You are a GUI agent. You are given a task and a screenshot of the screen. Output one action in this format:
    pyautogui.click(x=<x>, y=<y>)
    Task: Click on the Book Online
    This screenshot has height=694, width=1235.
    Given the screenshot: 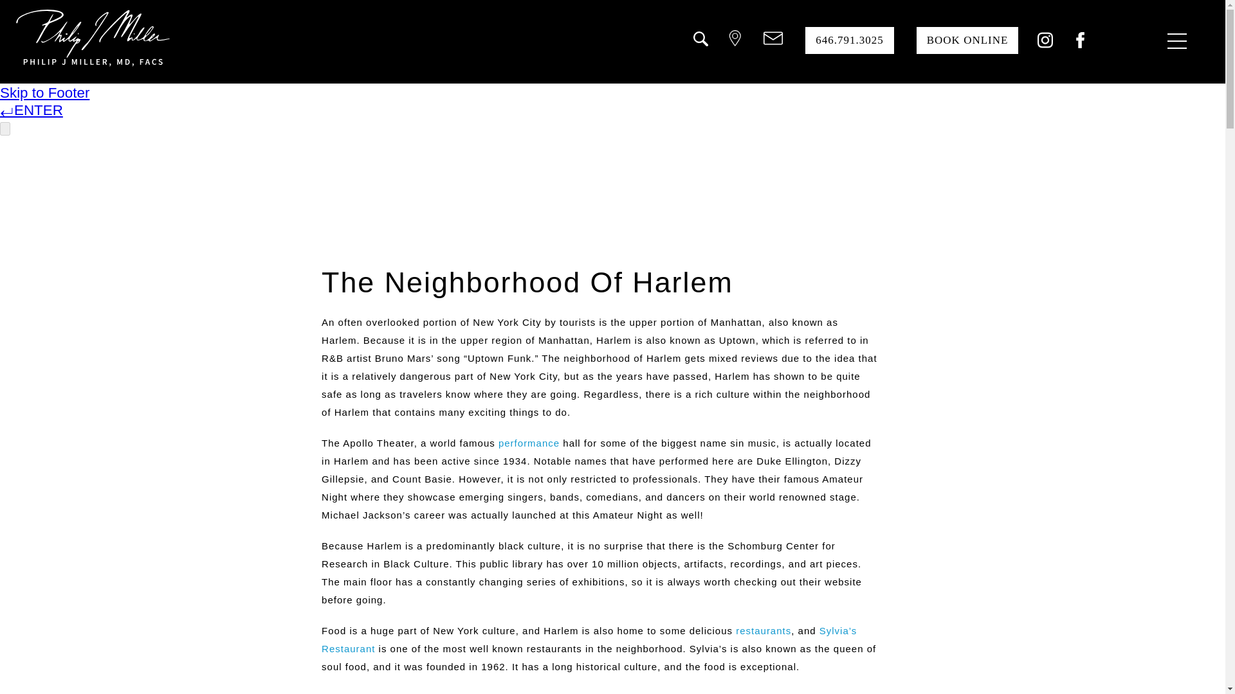 What is the action you would take?
    pyautogui.click(x=967, y=40)
    